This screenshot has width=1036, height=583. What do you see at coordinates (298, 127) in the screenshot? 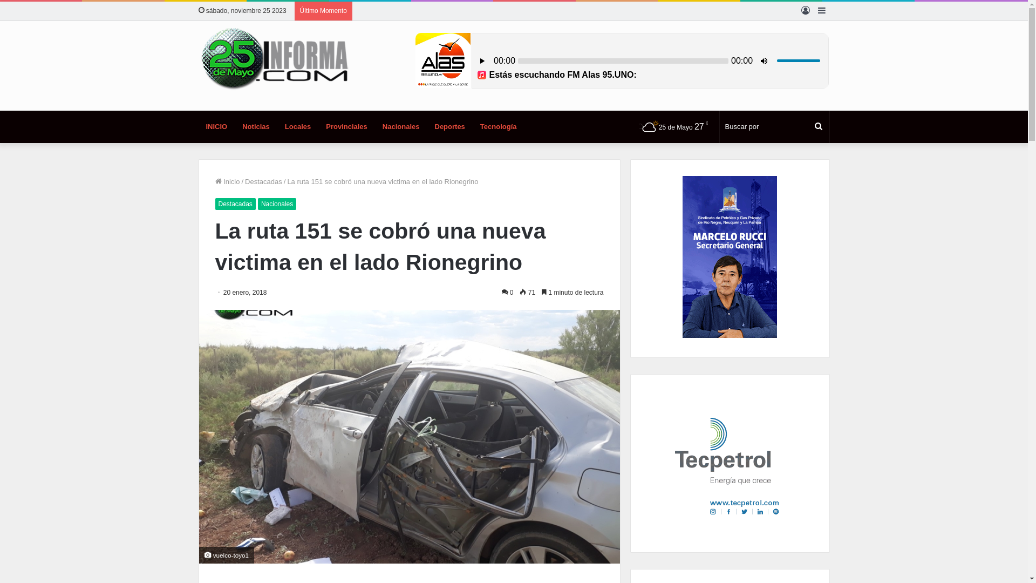
I see `Locales` at bounding box center [298, 127].